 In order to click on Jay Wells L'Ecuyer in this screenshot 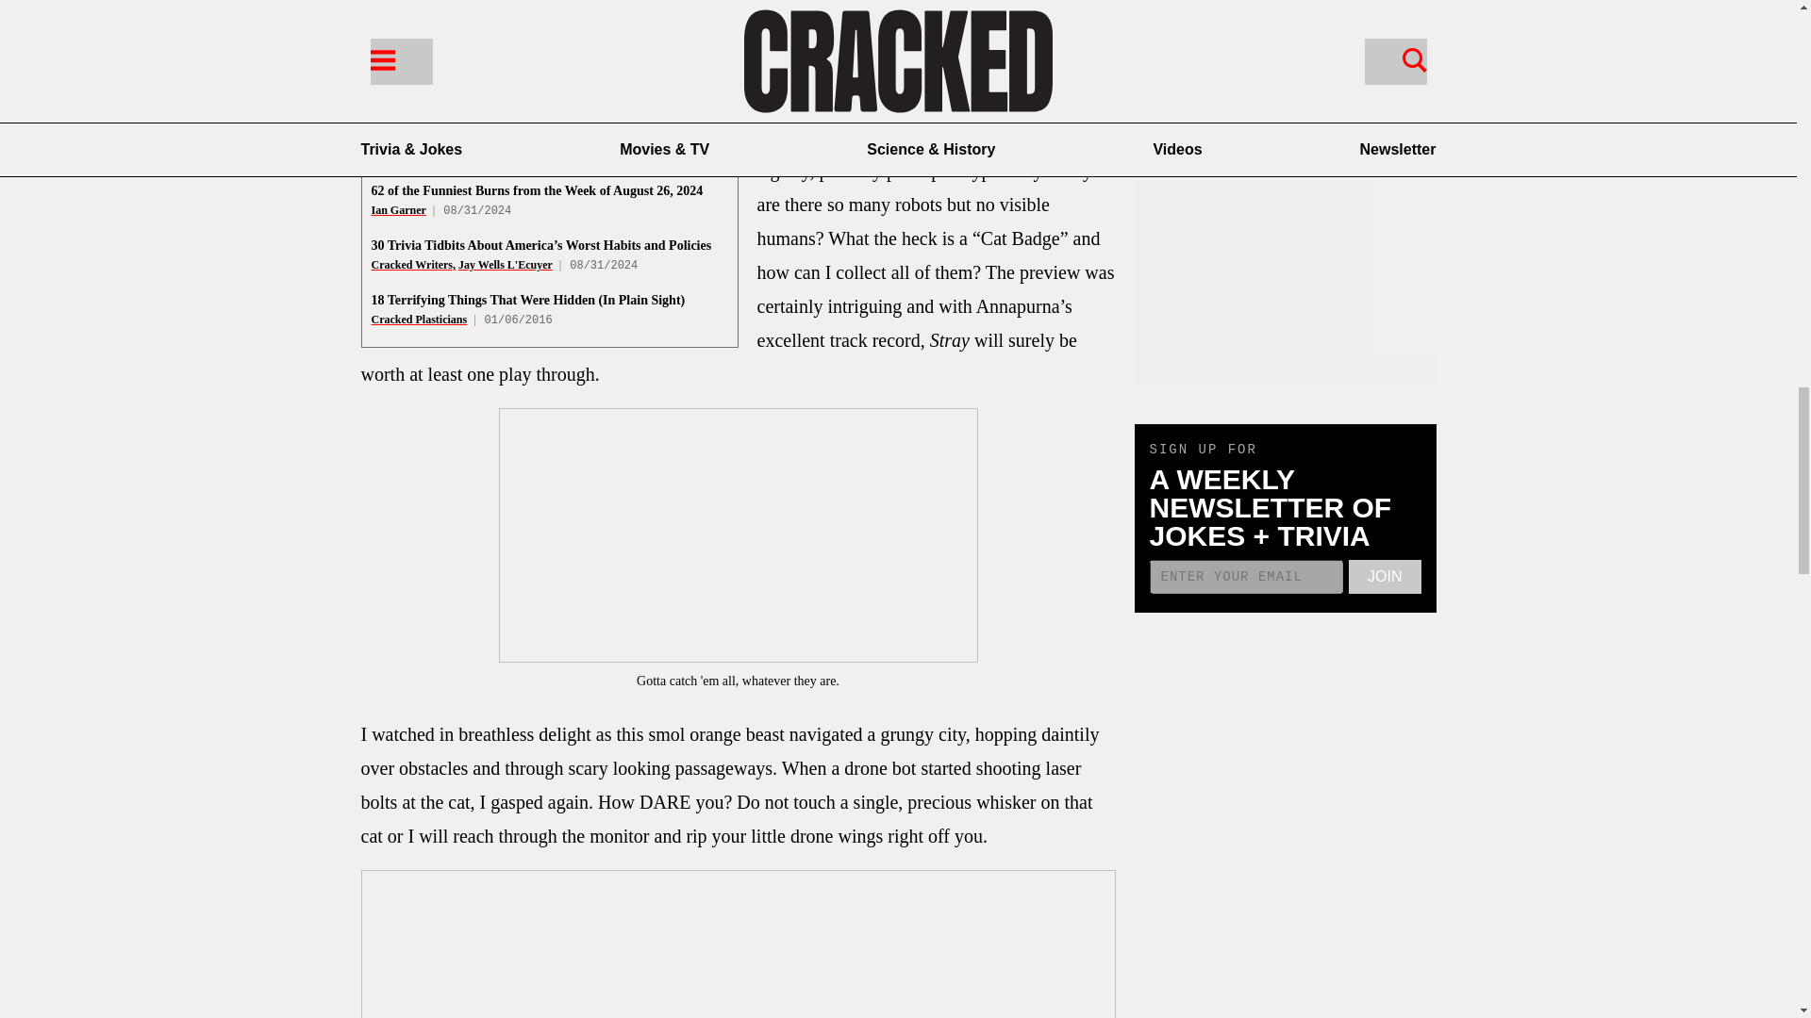, I will do `click(505, 265)`.